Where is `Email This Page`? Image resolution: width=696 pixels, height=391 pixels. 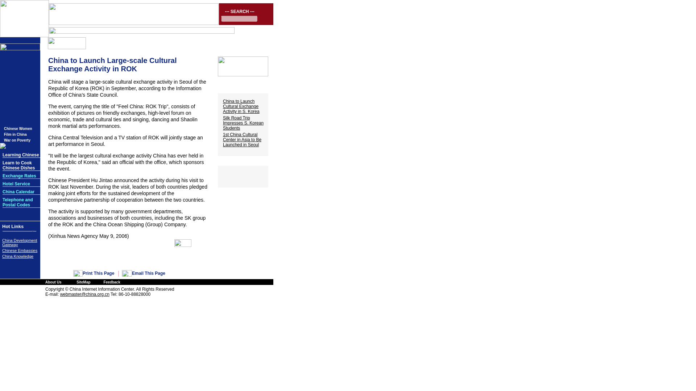
Email This Page is located at coordinates (149, 273).